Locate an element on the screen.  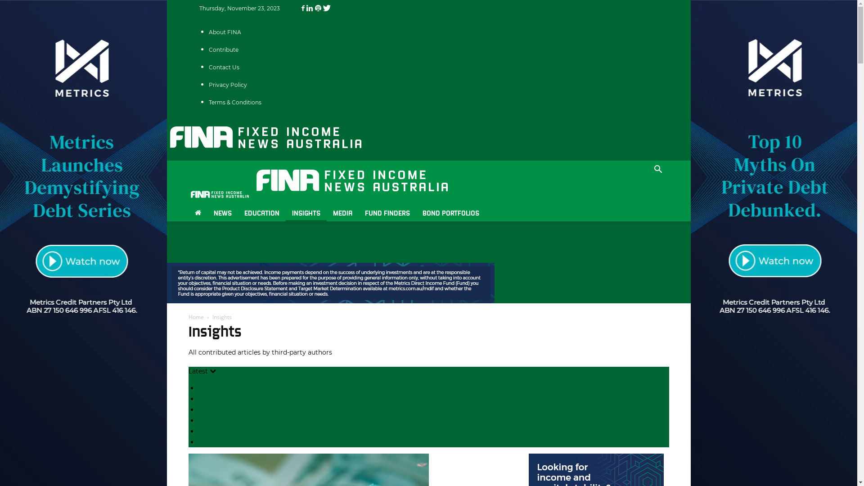
Linkedin is located at coordinates (310, 8).